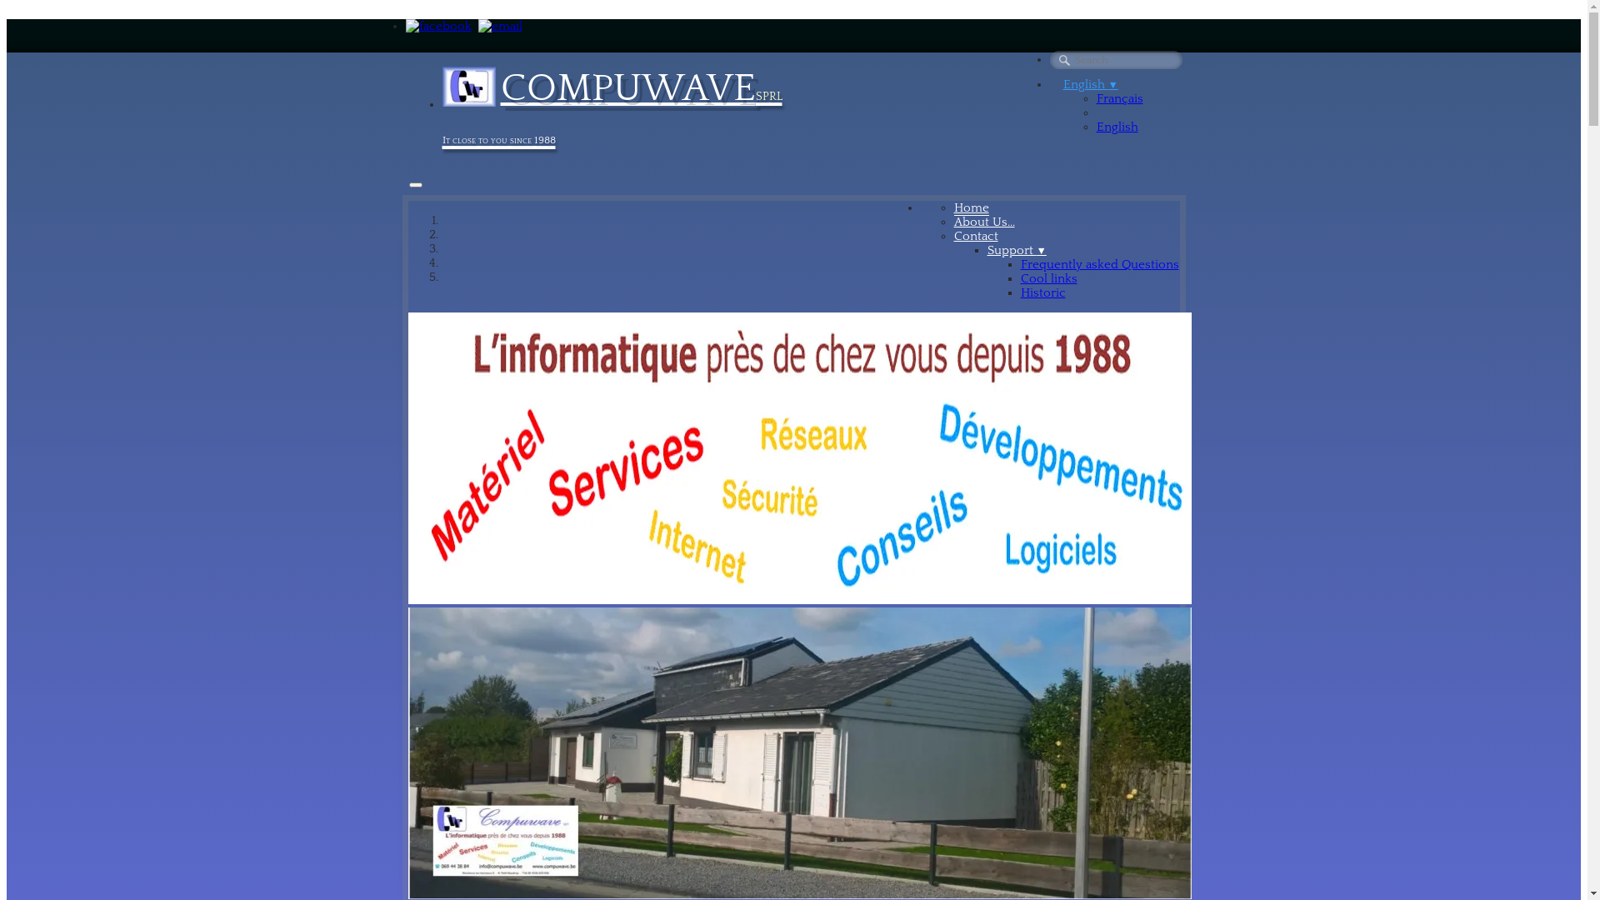  I want to click on Contact, so click(975, 237).